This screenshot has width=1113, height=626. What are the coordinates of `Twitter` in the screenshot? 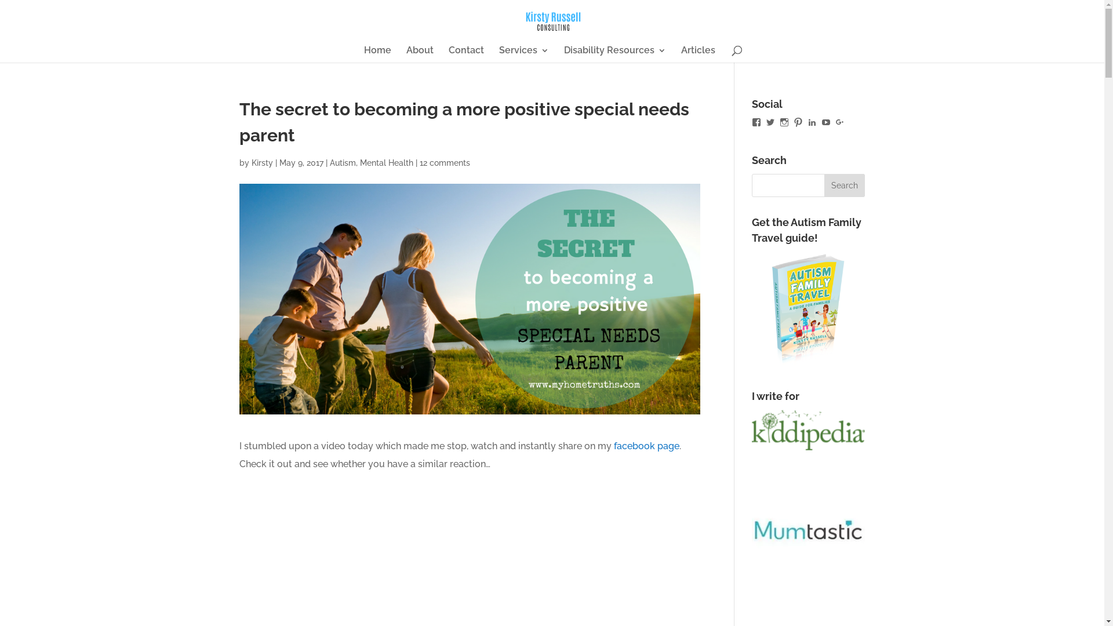 It's located at (770, 122).